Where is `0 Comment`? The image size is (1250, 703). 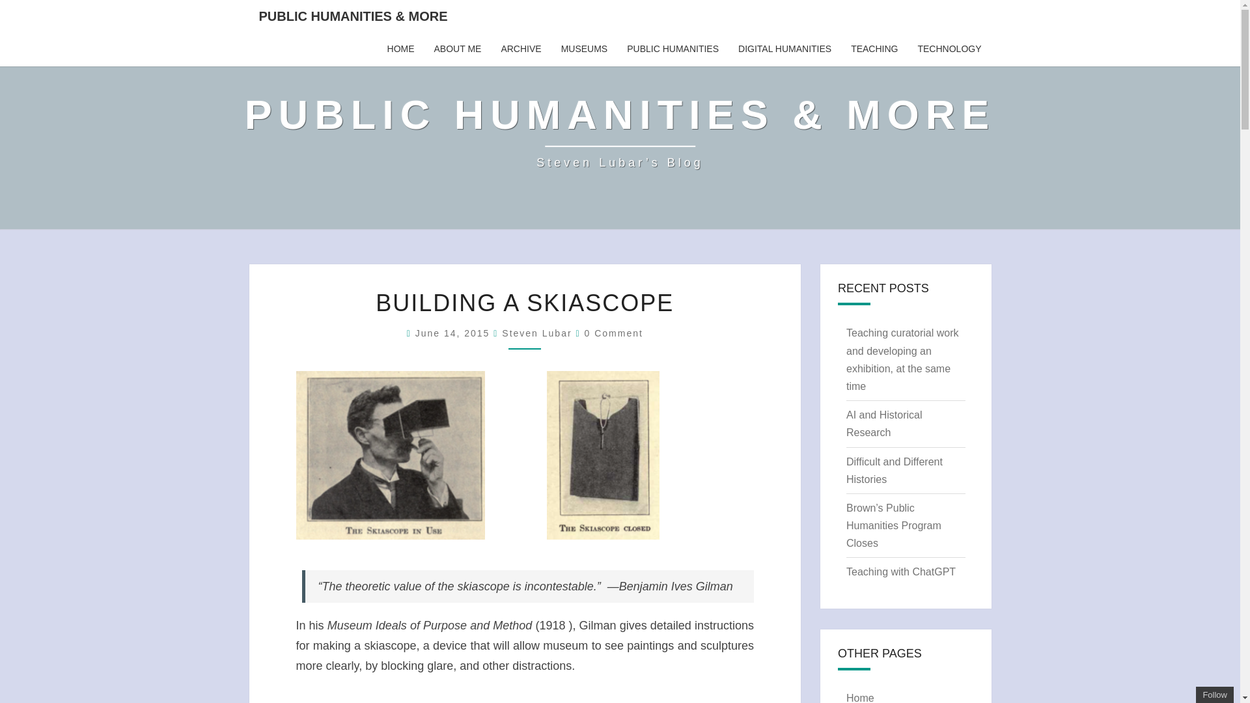
0 Comment is located at coordinates (614, 333).